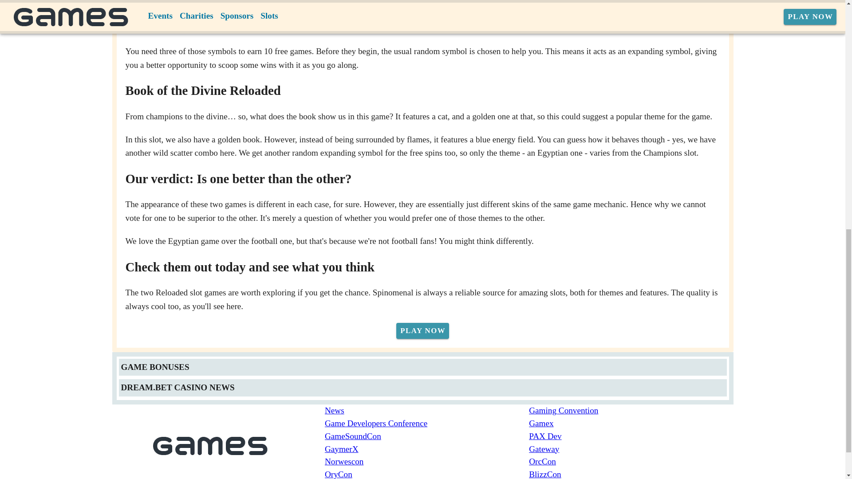 The image size is (852, 479). What do you see at coordinates (631, 423) in the screenshot?
I see `Gamex` at bounding box center [631, 423].